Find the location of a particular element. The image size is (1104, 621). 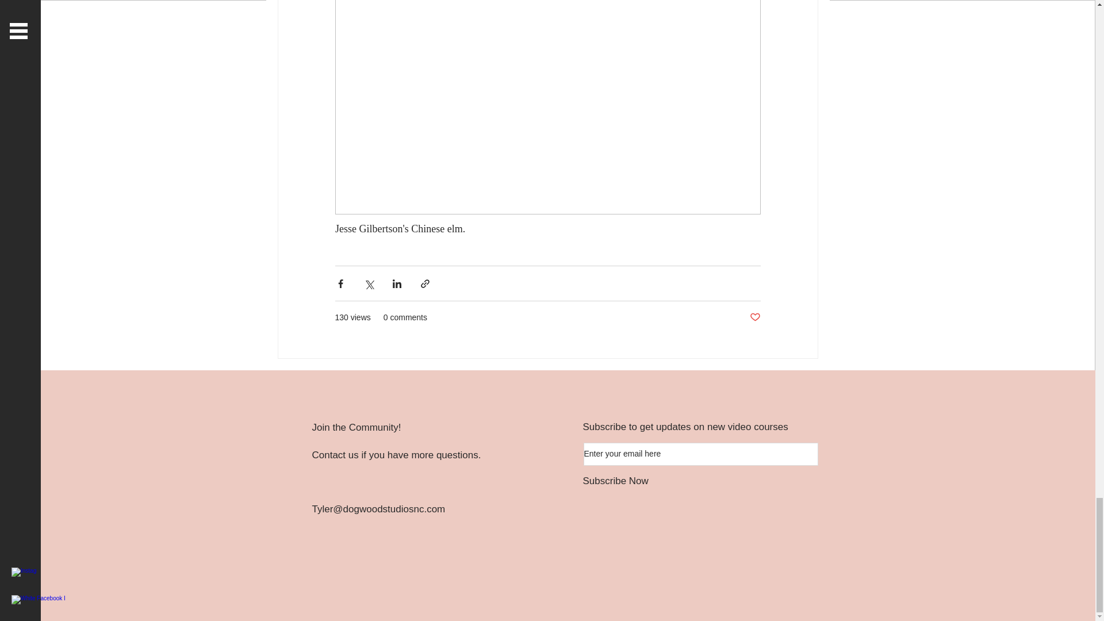

Subscribe Now is located at coordinates (677, 481).